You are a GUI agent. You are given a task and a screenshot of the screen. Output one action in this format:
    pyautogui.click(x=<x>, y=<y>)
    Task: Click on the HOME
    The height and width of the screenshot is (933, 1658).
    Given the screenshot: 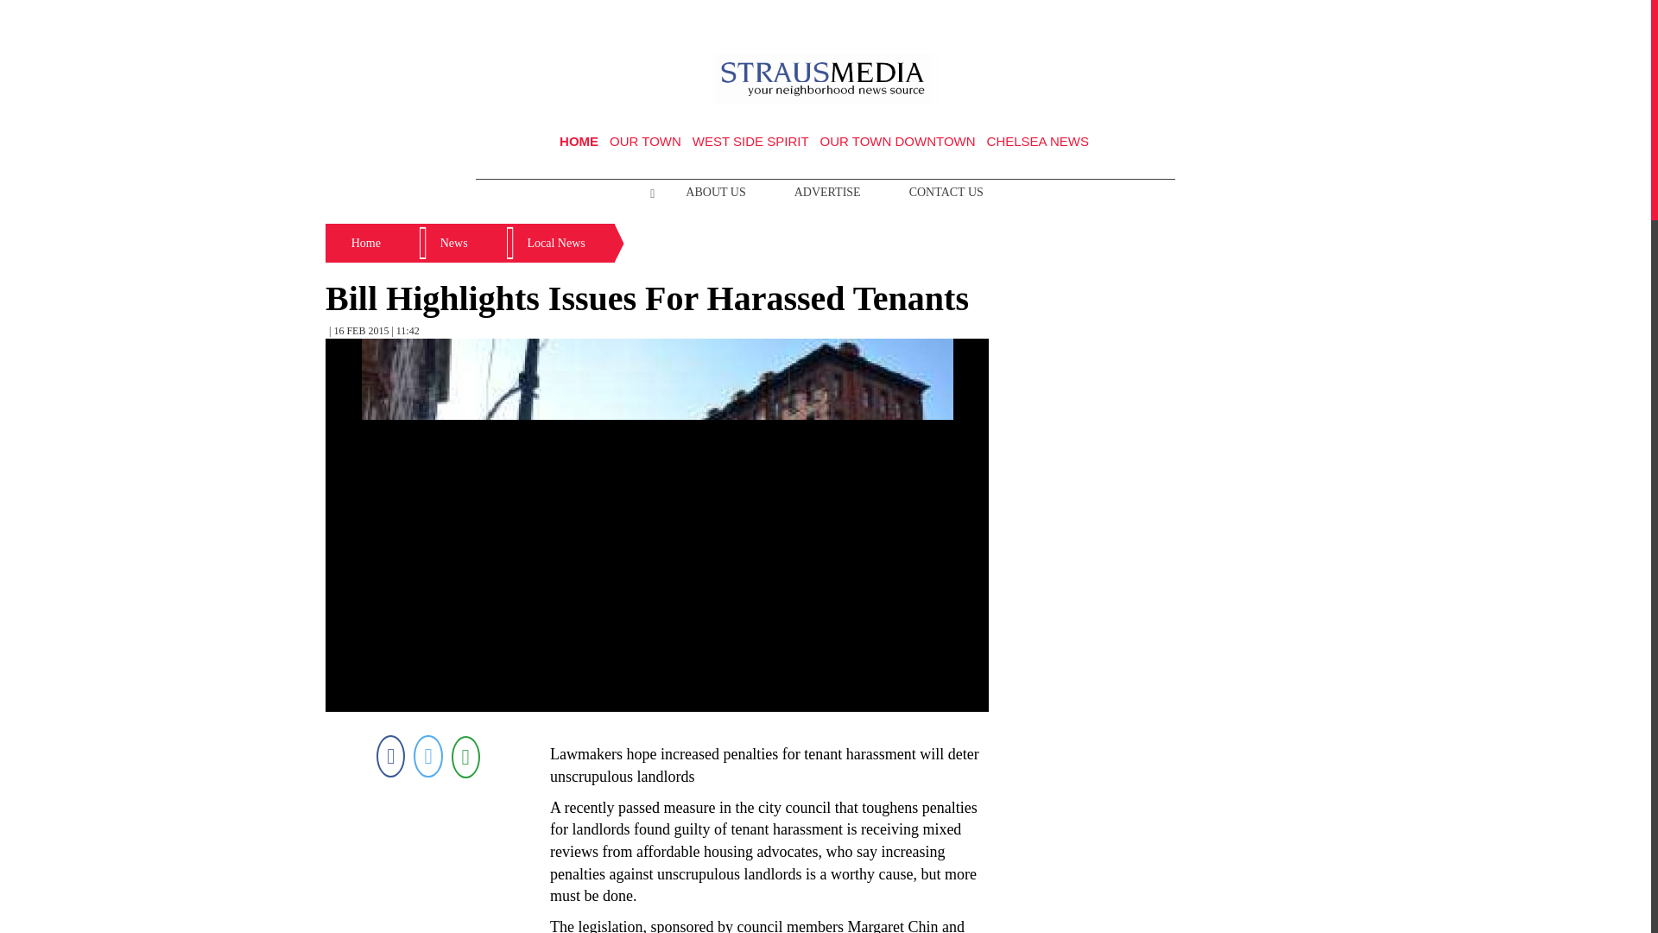 What is the action you would take?
    pyautogui.click(x=579, y=141)
    